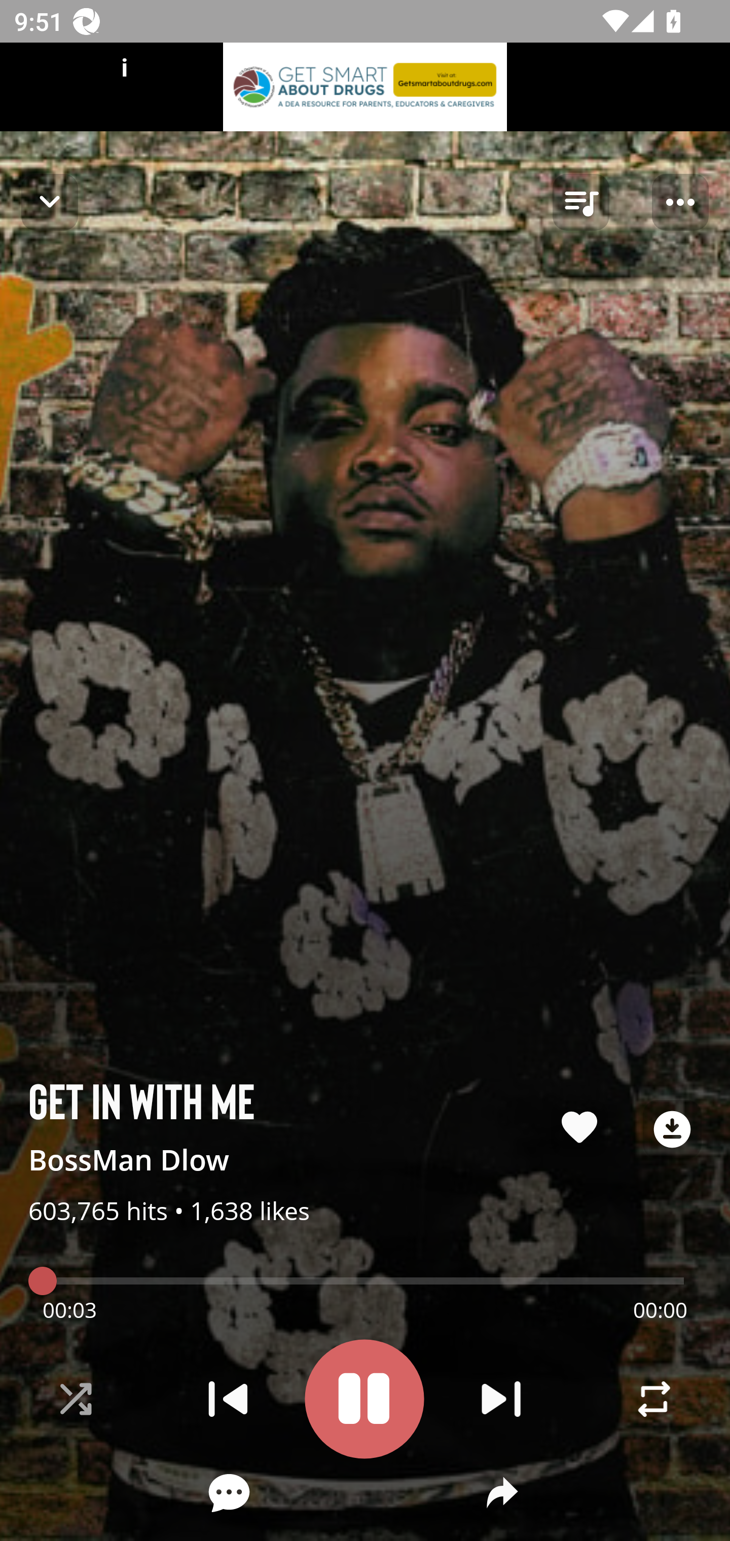  I want to click on Navigate up, so click(50, 202).